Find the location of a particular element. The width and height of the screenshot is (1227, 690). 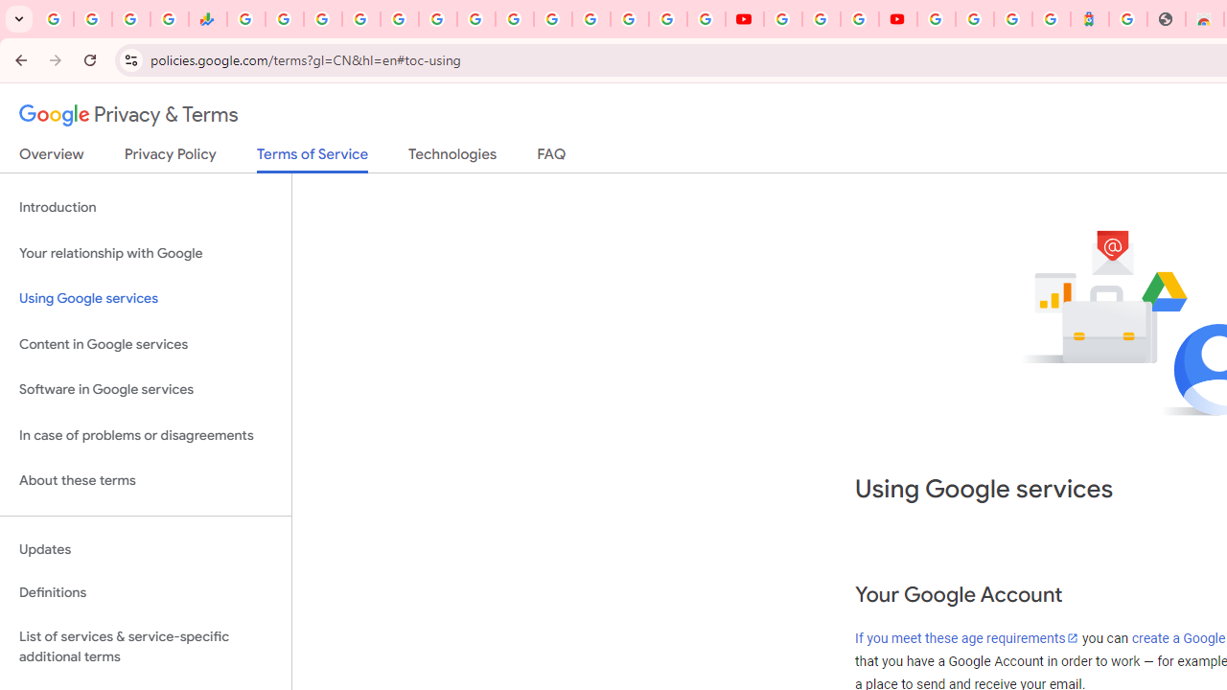

Definitions is located at coordinates (146, 593).